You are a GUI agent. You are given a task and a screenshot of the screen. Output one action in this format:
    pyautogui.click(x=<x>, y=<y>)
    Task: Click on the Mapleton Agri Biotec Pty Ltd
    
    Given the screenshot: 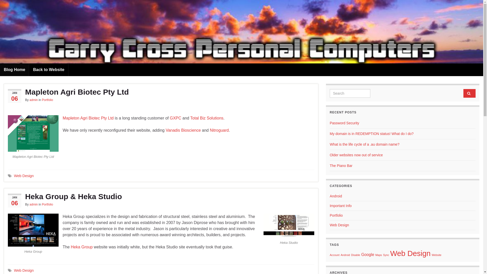 What is the action you would take?
    pyautogui.click(x=88, y=118)
    